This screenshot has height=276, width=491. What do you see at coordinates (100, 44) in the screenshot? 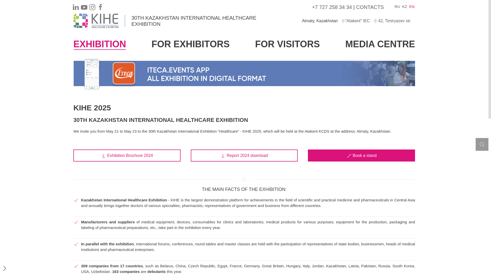
I see `EXHIBITION` at bounding box center [100, 44].